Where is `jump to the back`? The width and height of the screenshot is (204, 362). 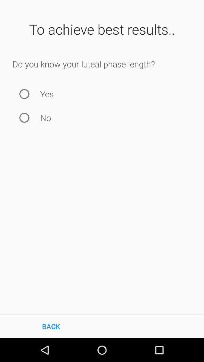
jump to the back is located at coordinates (51, 326).